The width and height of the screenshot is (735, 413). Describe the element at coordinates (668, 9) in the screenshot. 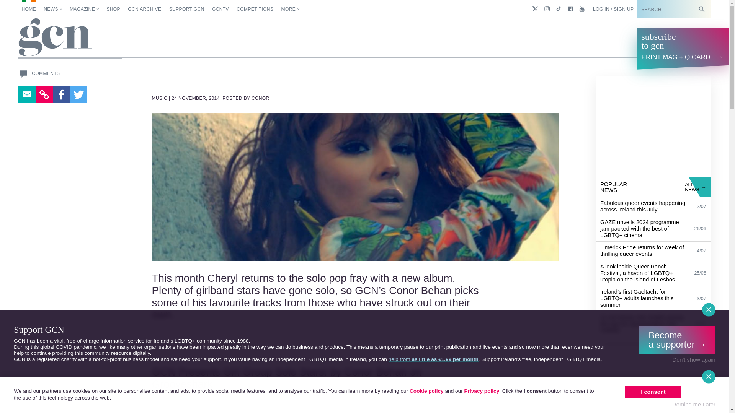

I see `Subscribe to GCN` at that location.